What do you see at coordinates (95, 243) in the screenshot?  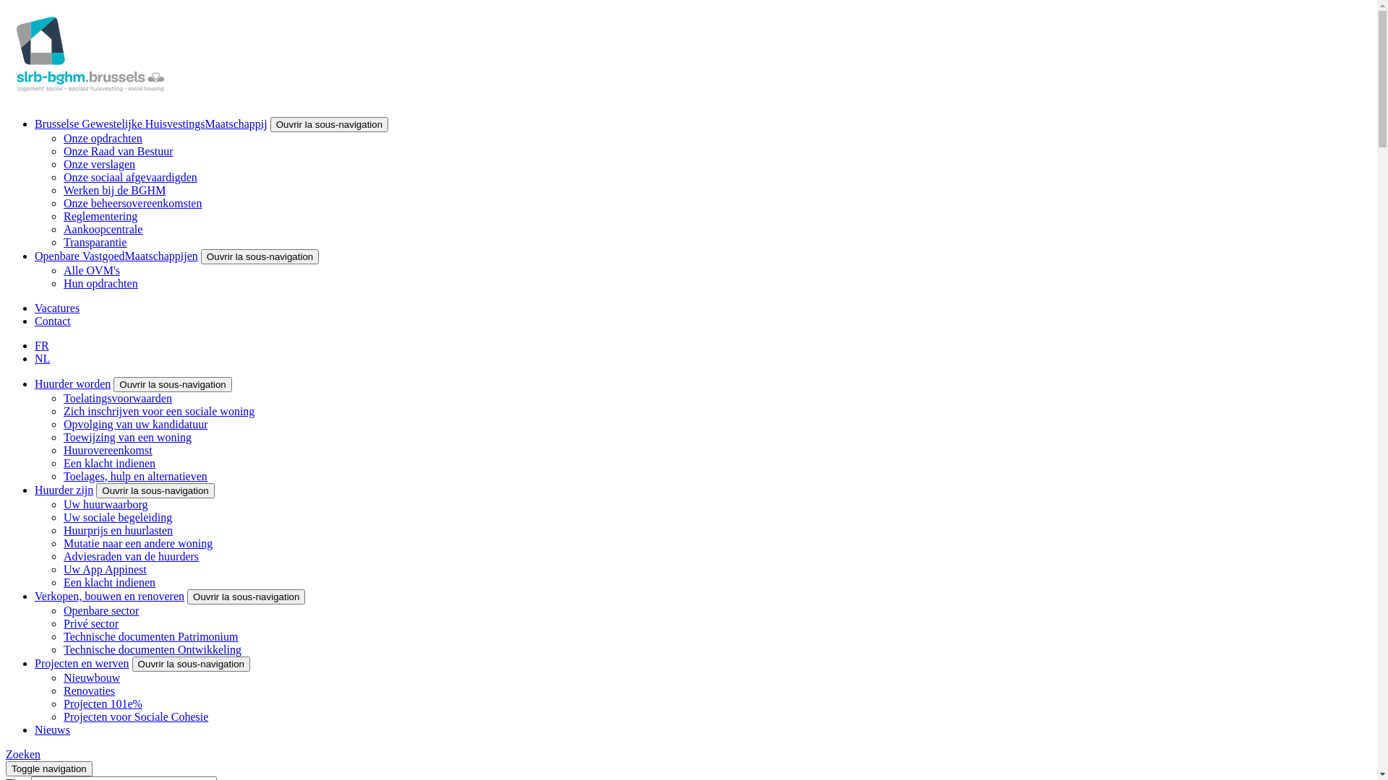 I see `Transparantie` at bounding box center [95, 243].